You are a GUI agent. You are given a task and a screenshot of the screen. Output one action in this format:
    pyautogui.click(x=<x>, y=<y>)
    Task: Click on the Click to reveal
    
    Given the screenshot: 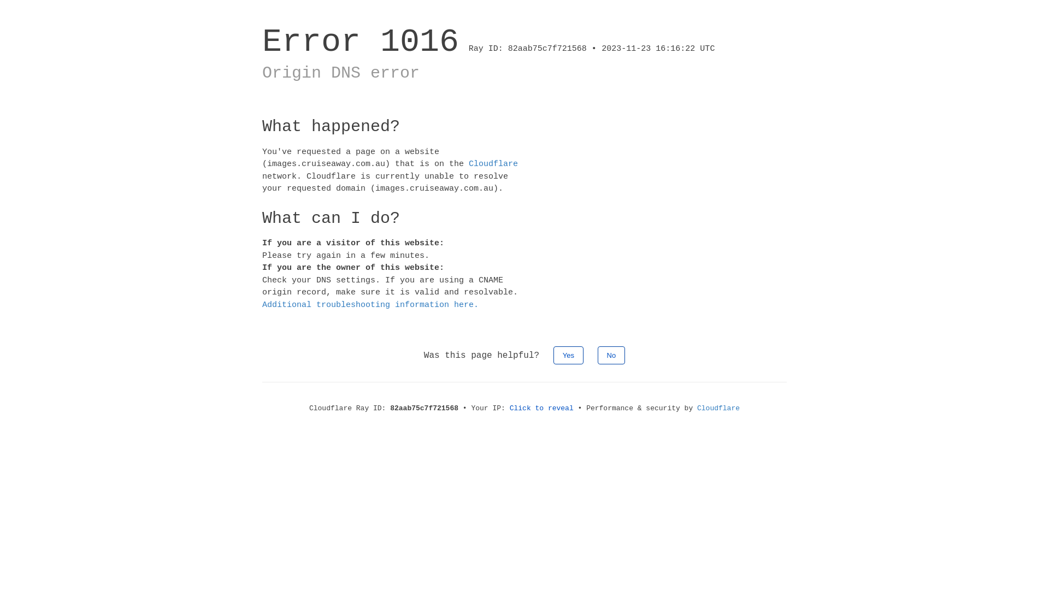 What is the action you would take?
    pyautogui.click(x=542, y=409)
    